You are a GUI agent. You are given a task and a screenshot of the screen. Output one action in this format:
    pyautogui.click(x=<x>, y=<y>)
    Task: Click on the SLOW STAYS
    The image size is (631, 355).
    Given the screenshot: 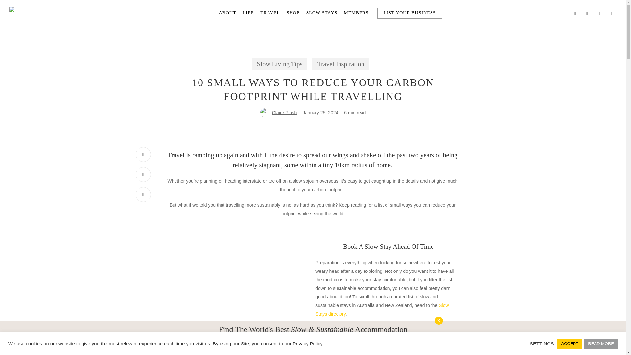 What is the action you would take?
    pyautogui.click(x=322, y=13)
    